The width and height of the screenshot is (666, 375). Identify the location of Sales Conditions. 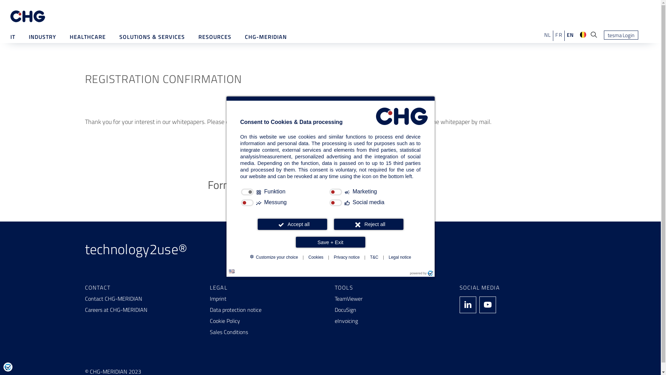
(268, 332).